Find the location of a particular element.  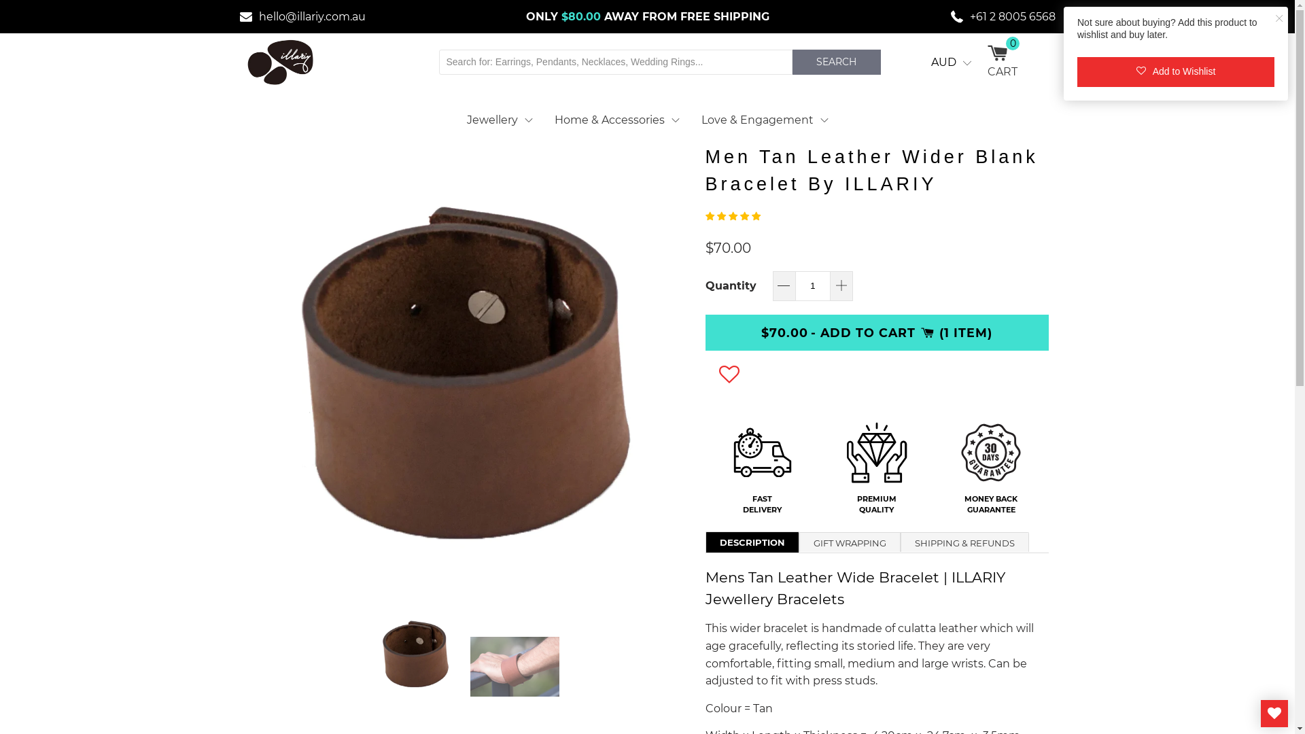

Jewellery is located at coordinates (499, 120).